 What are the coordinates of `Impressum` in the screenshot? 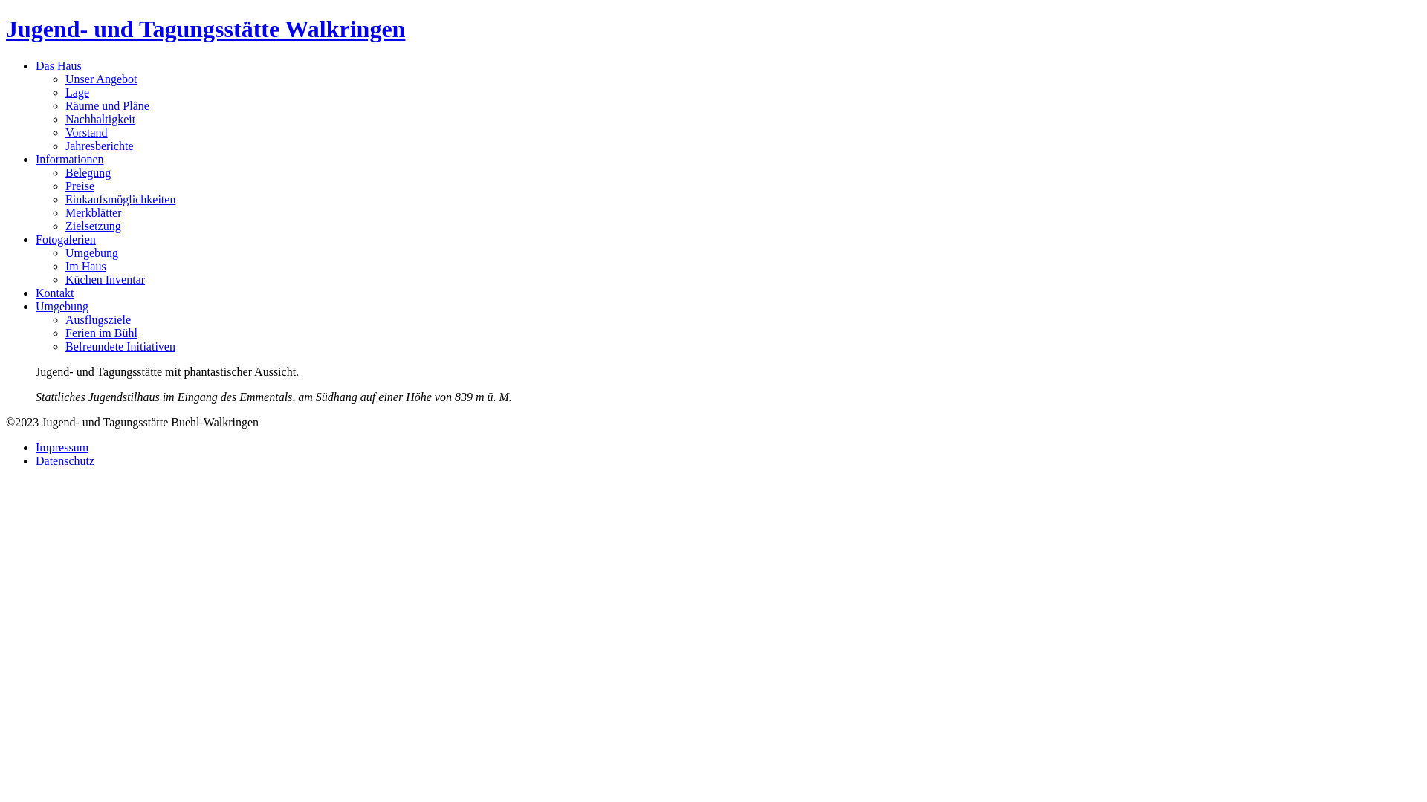 It's located at (62, 447).